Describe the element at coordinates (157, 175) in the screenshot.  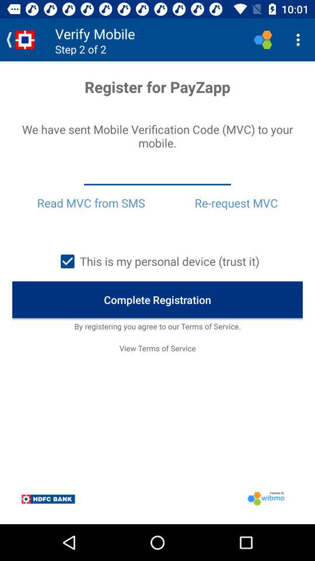
I see `enter verification code` at that location.